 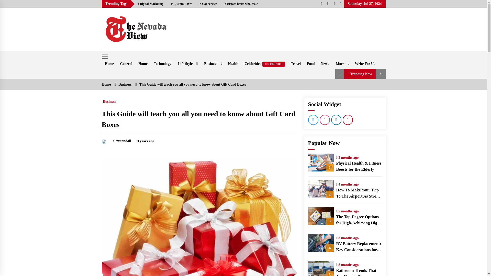 I want to click on Business, so click(x=213, y=64).